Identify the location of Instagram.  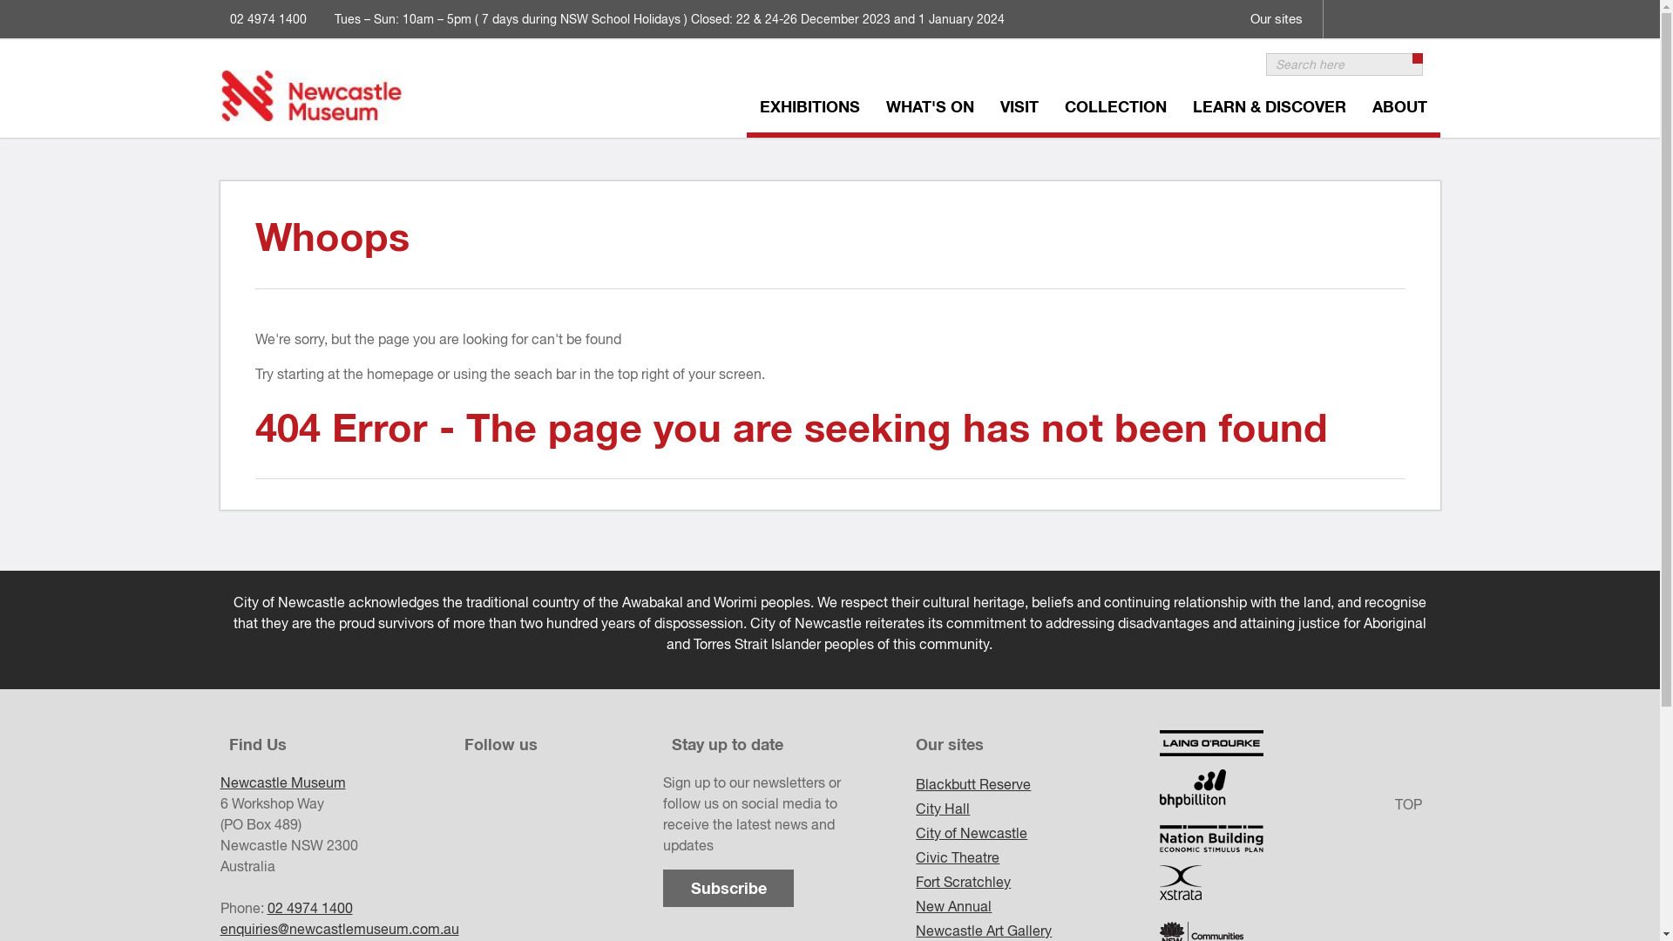
(1385, 8).